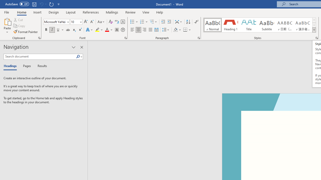 The image size is (321, 180). What do you see at coordinates (150, 30) in the screenshot?
I see `Justify` at bounding box center [150, 30].